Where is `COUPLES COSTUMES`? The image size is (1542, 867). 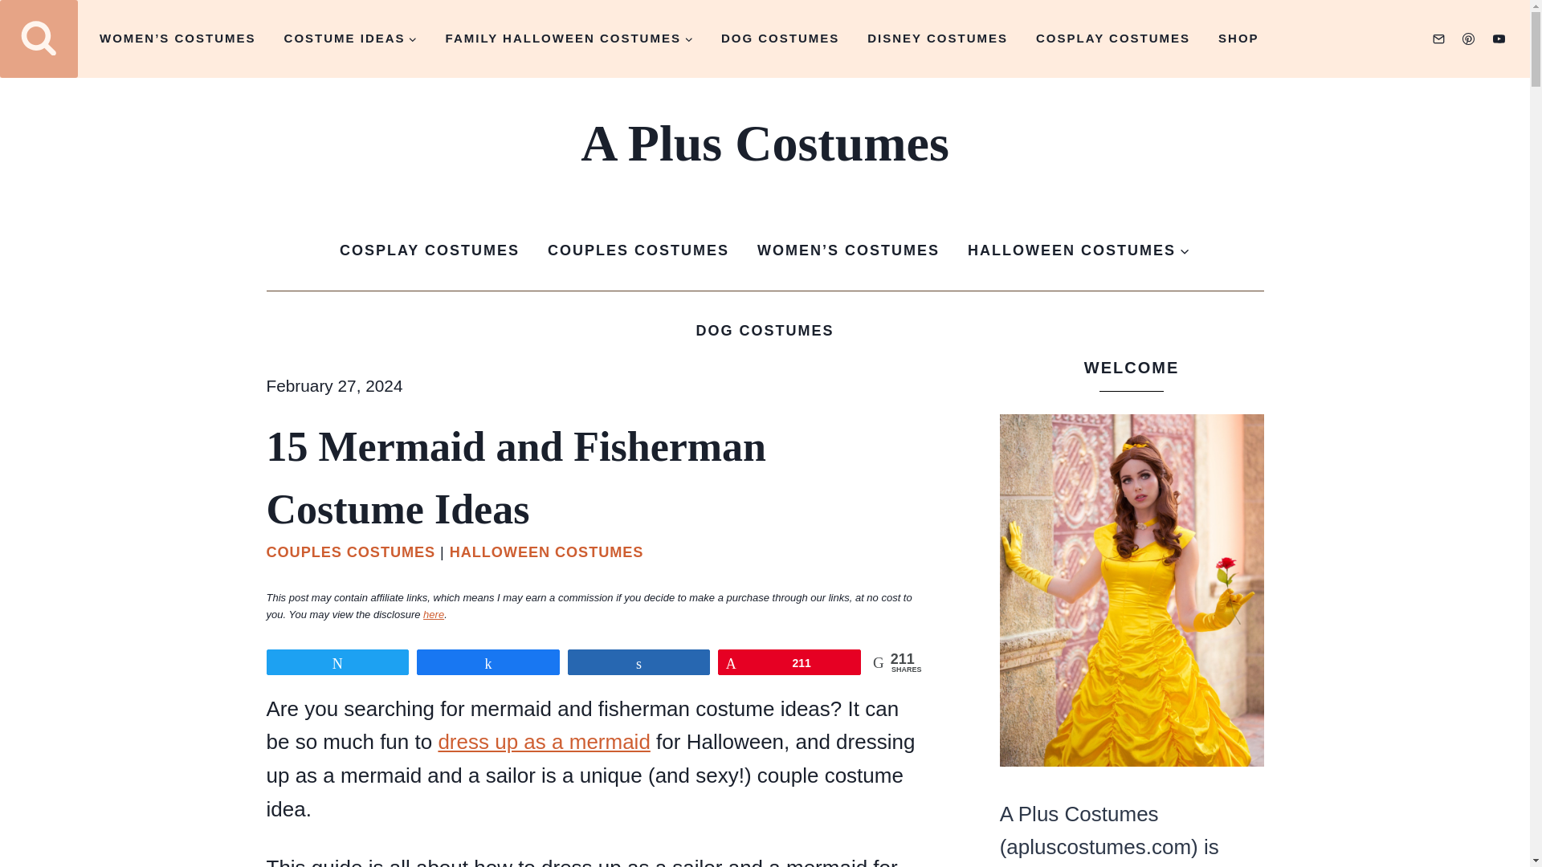 COUPLES COSTUMES is located at coordinates (638, 250).